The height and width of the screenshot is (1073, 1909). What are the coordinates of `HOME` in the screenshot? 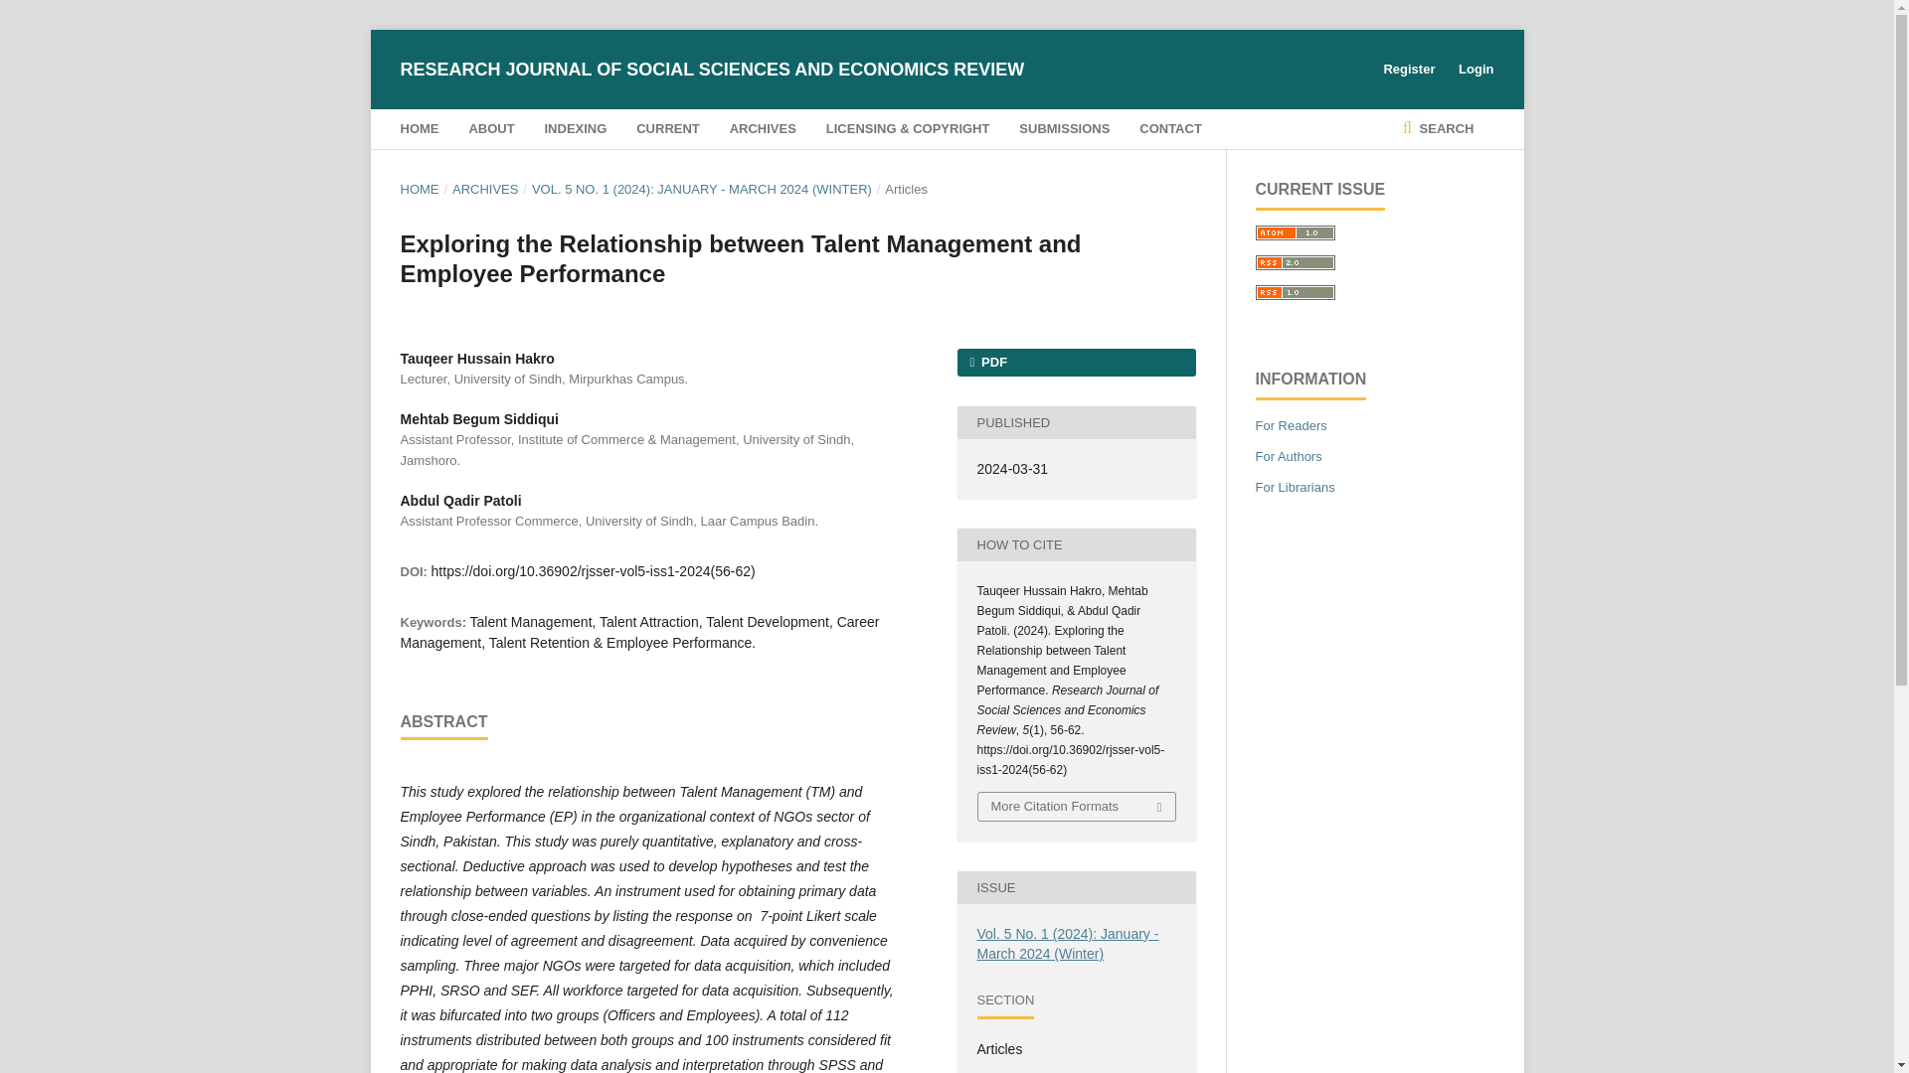 It's located at (419, 189).